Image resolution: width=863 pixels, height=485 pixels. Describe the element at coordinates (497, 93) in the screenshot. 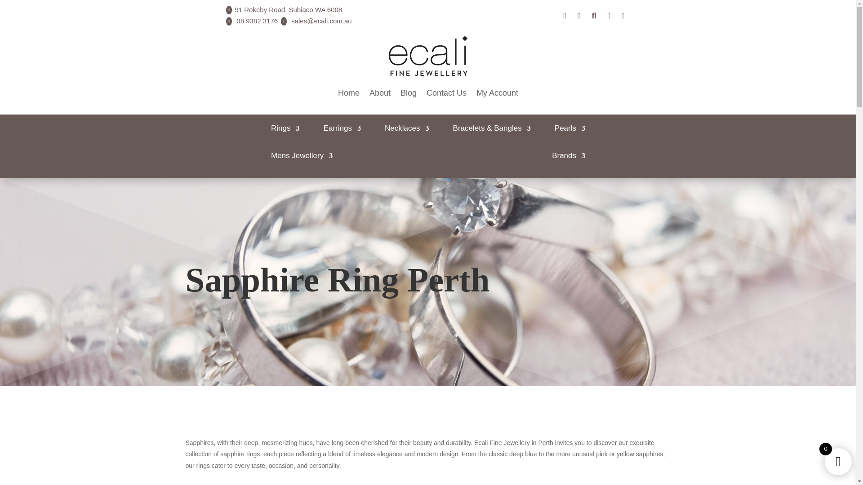

I see `My Account` at that location.